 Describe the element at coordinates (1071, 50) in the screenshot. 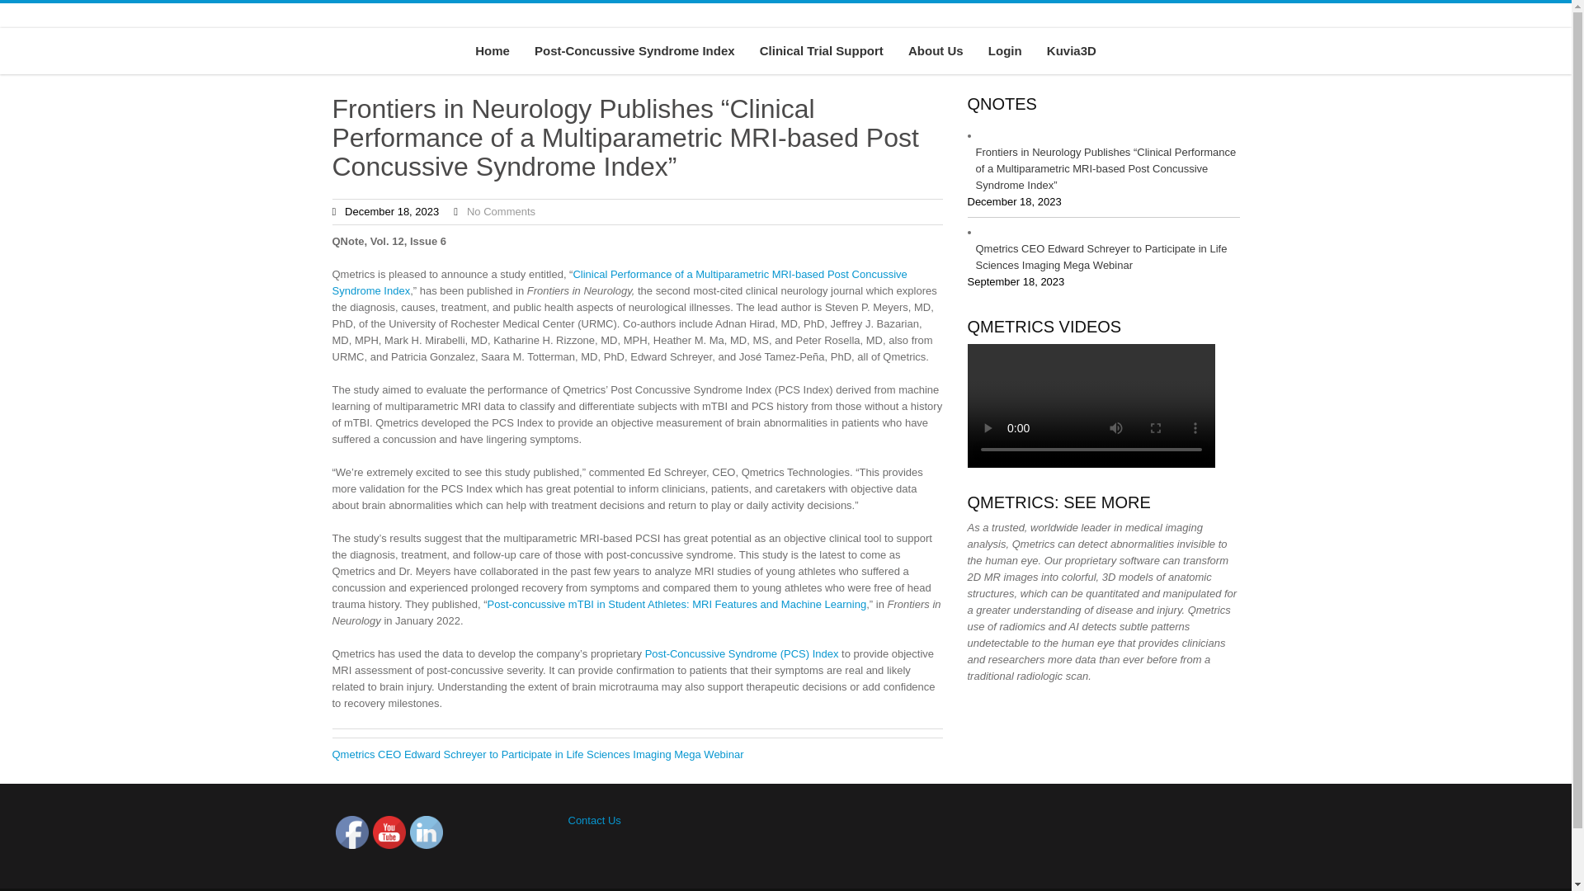

I see `Kuvia3D` at that location.